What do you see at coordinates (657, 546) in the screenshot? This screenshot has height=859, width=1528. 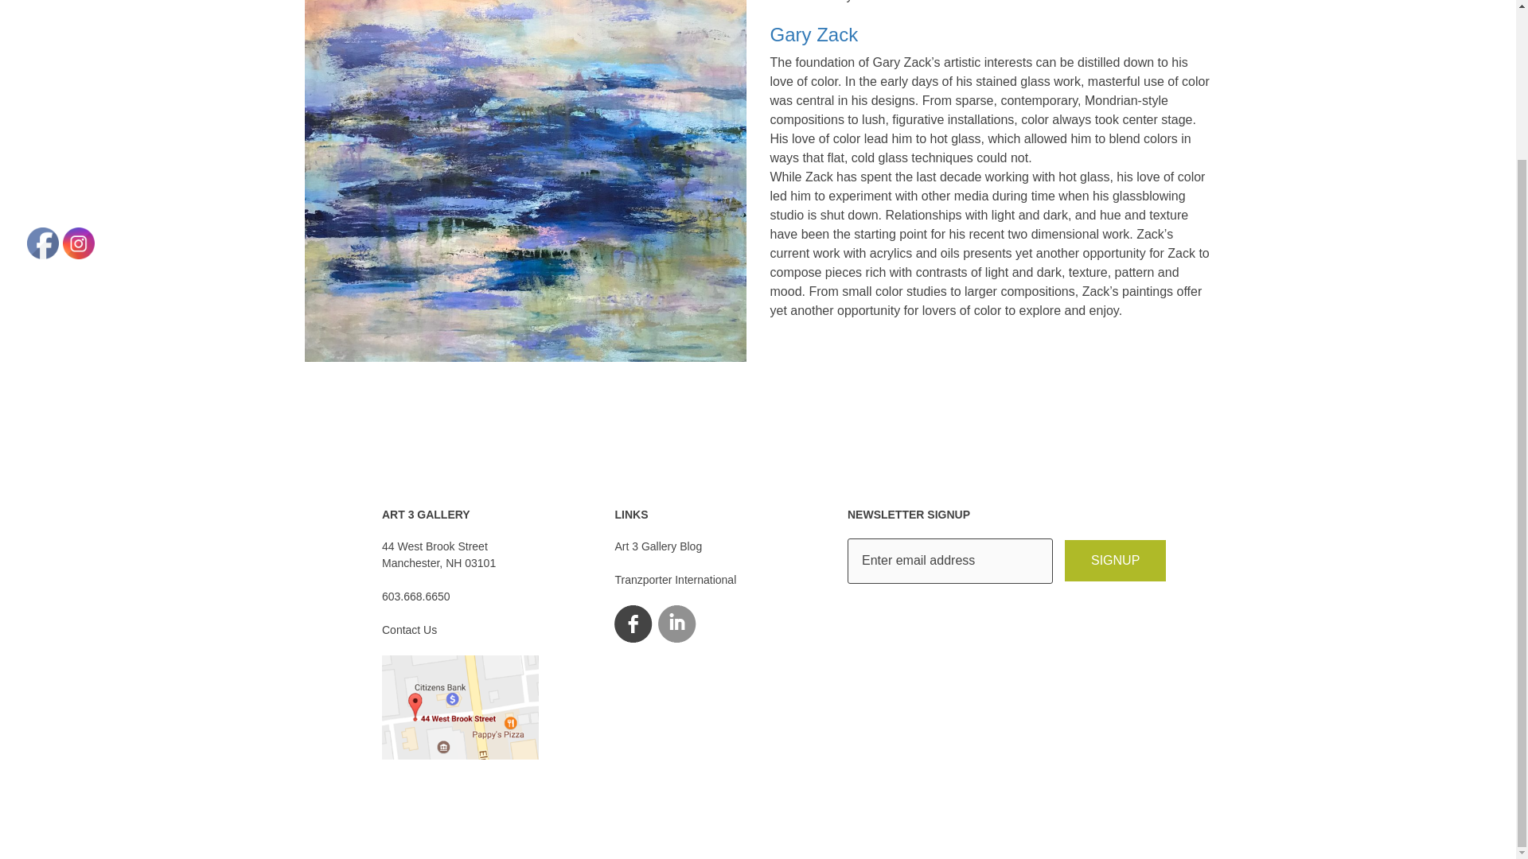 I see `Tranzporter International` at bounding box center [657, 546].